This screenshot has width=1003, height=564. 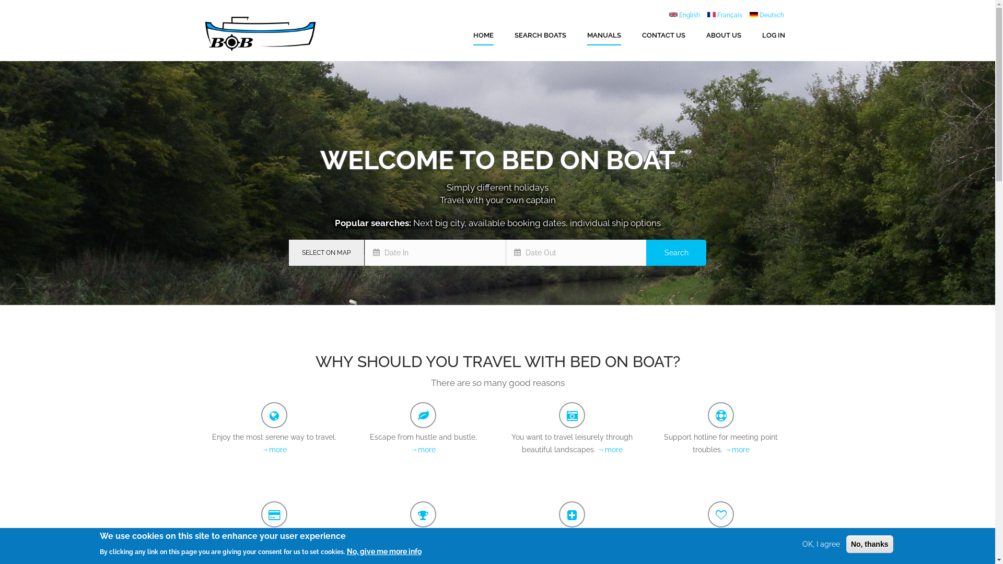 I want to click on Deutsch, so click(x=753, y=15).